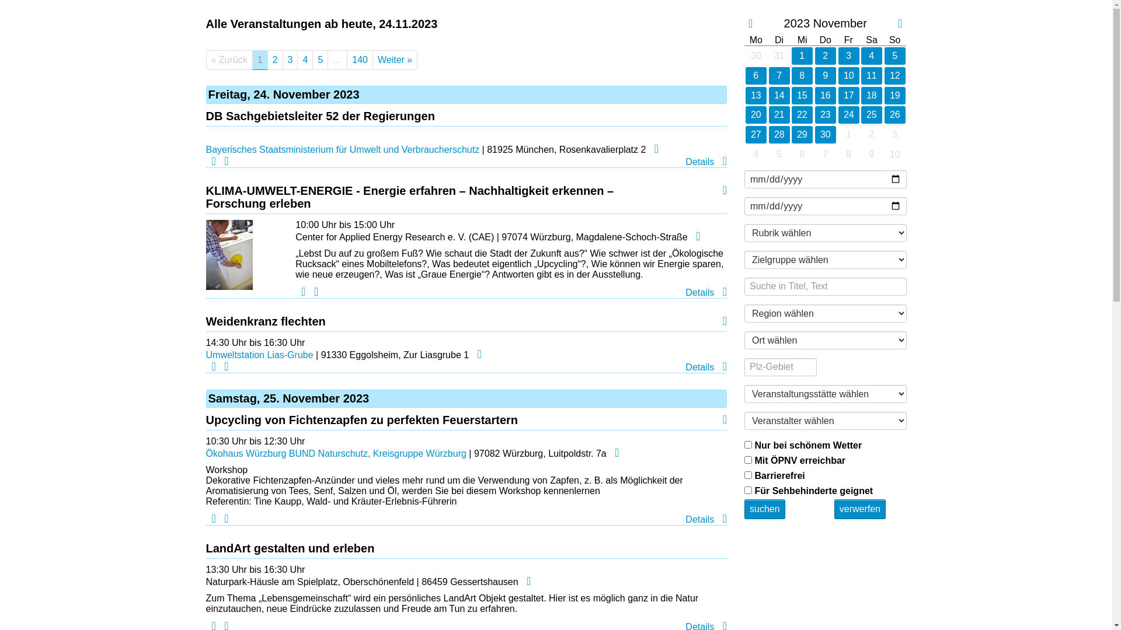  What do you see at coordinates (291, 60) in the screenshot?
I see `3` at bounding box center [291, 60].